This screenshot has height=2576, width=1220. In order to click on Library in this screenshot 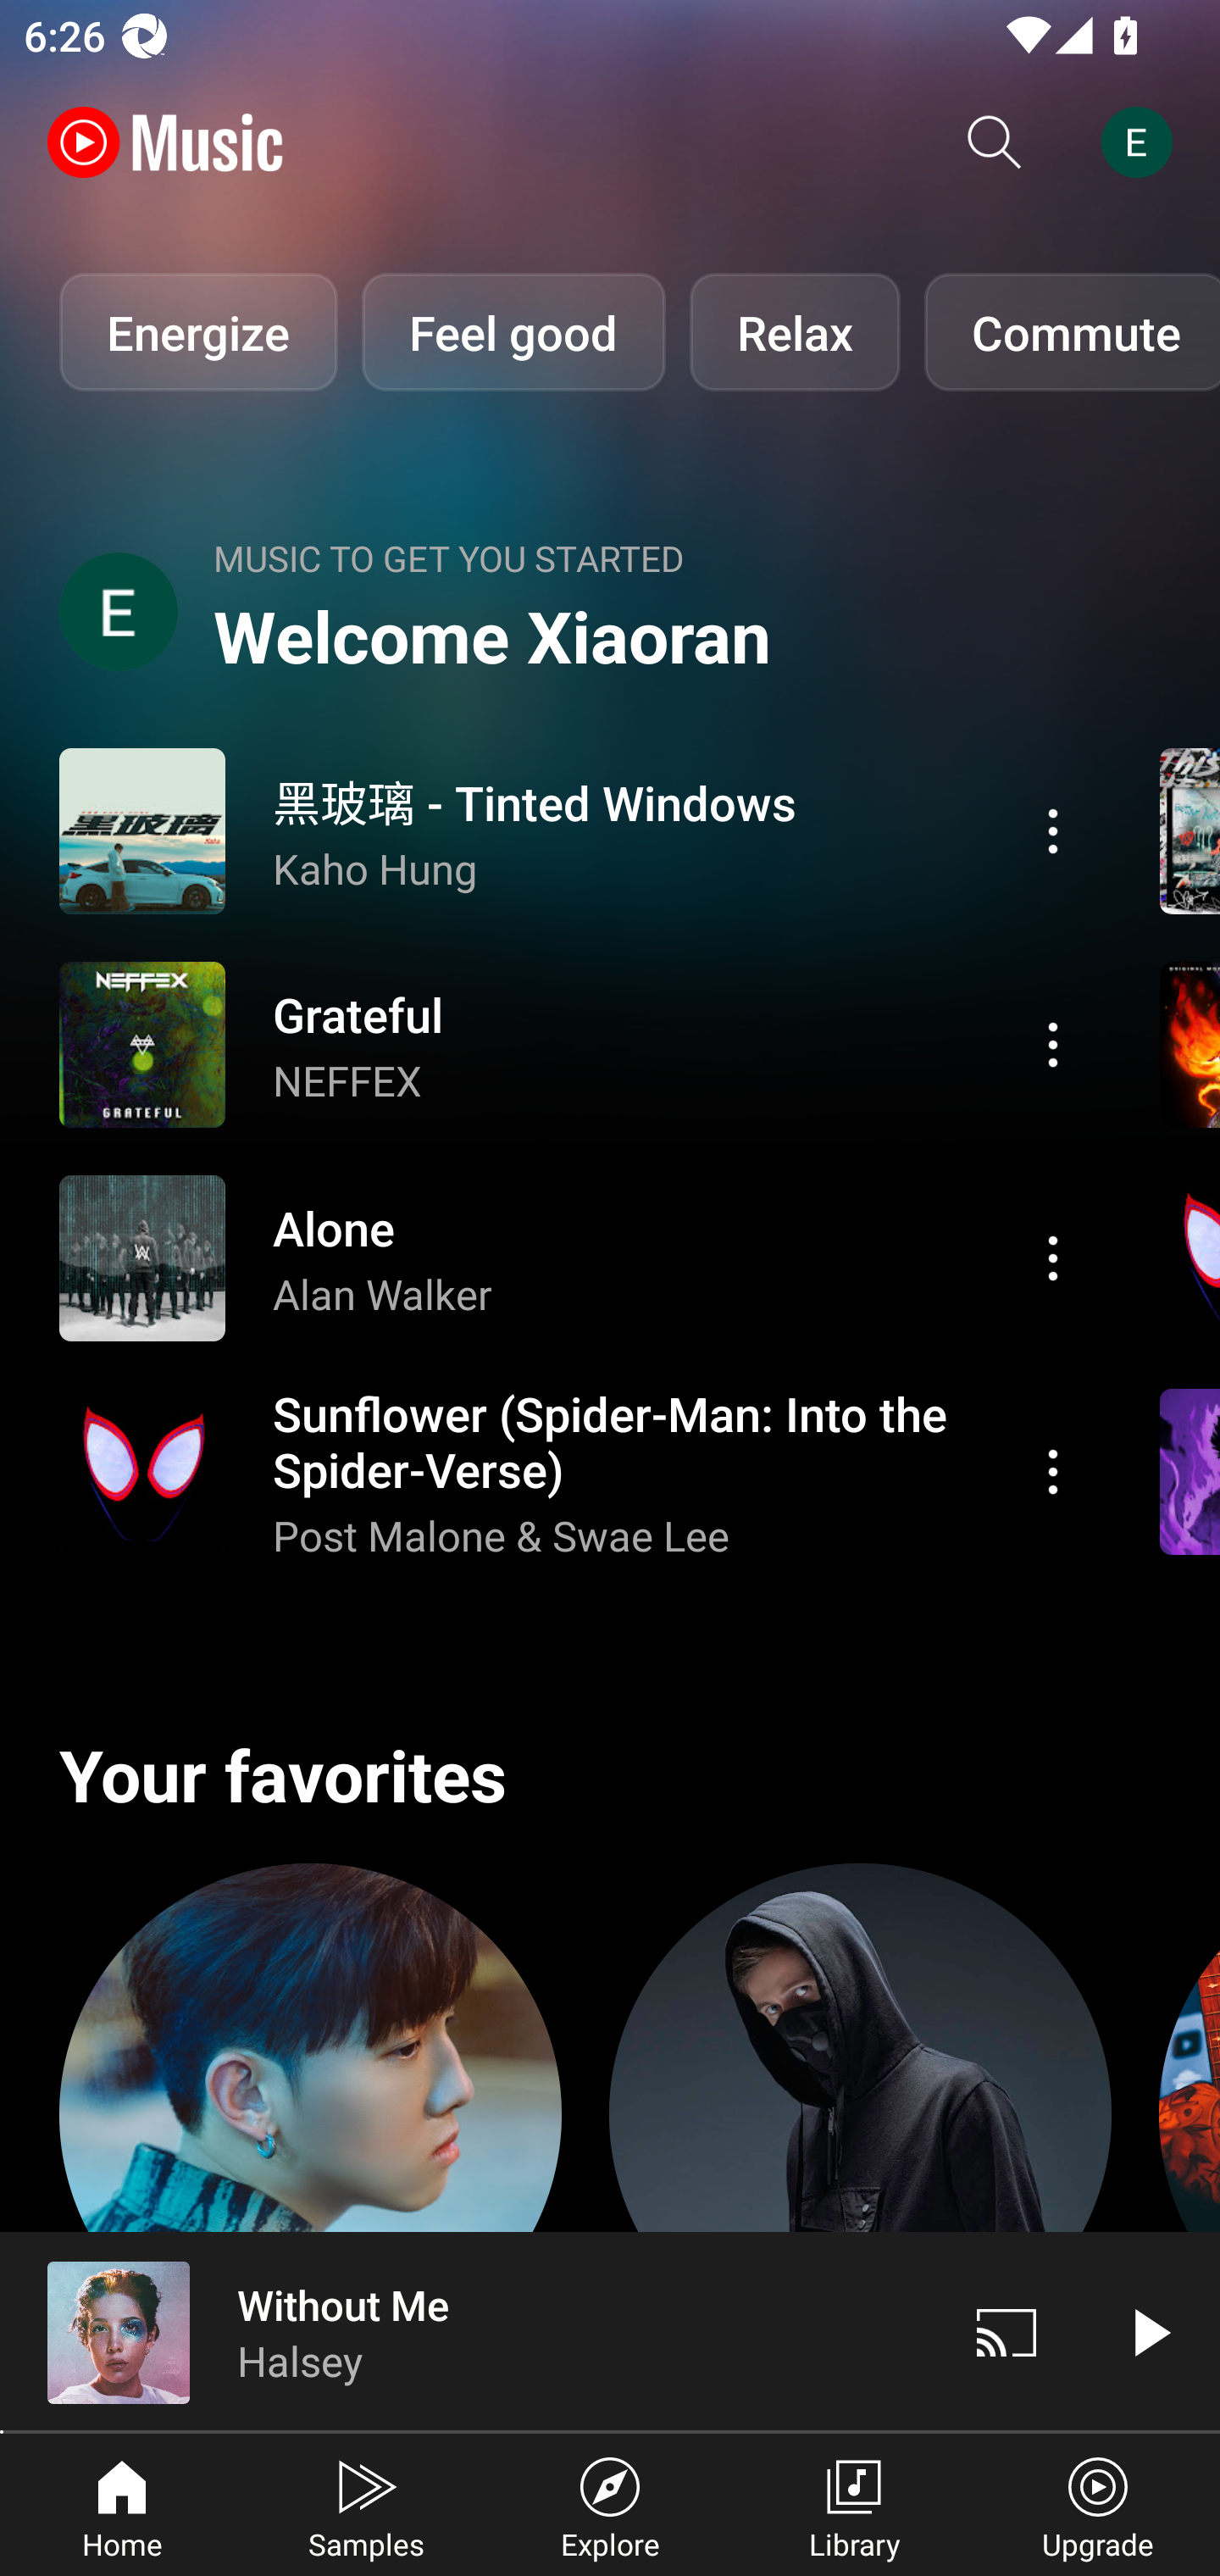, I will do `click(854, 2505)`.